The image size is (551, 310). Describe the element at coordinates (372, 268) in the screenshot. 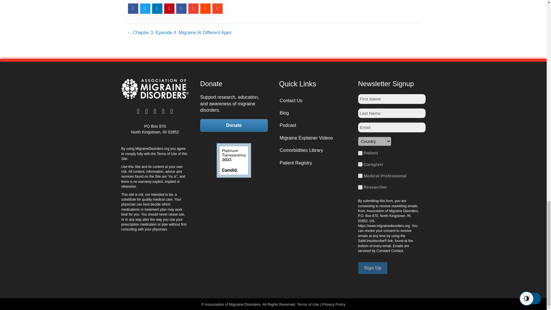

I see `Sign Up` at that location.